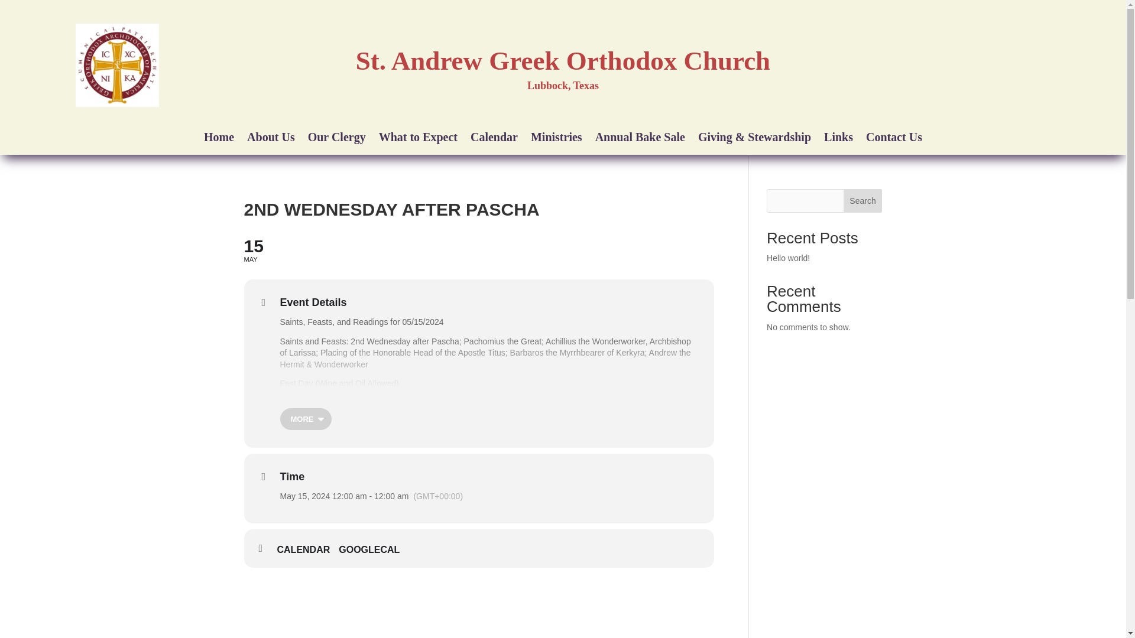 The image size is (1135, 638). Describe the element at coordinates (219, 139) in the screenshot. I see `Home` at that location.